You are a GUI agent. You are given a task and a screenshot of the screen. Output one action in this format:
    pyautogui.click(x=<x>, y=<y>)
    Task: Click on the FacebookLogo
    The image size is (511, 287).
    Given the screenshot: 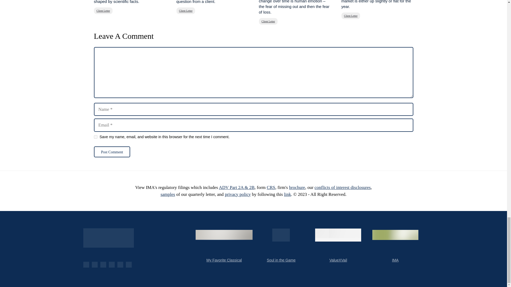 What is the action you would take?
    pyautogui.click(x=86, y=264)
    